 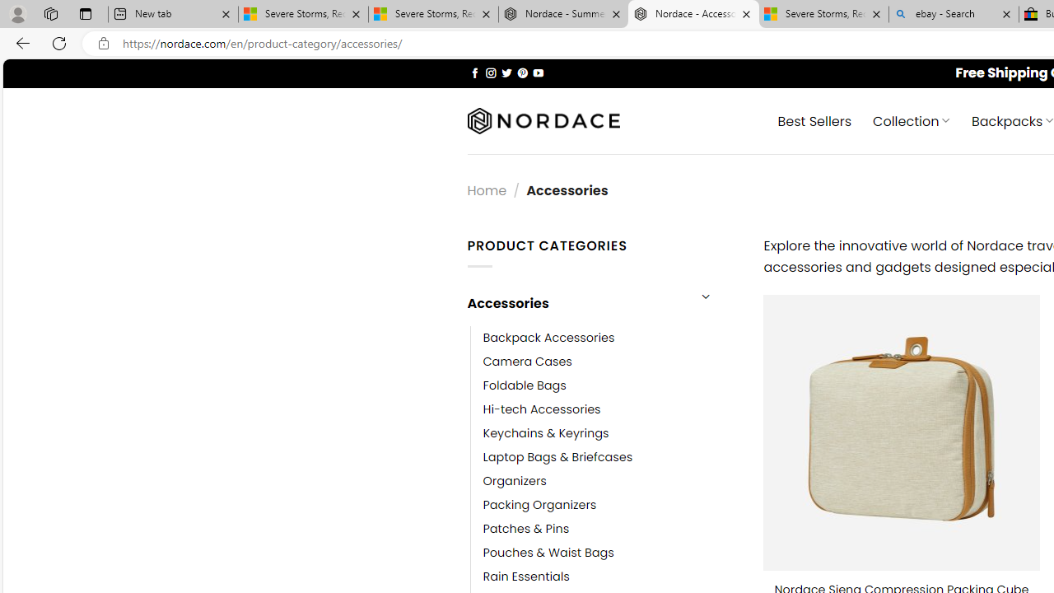 What do you see at coordinates (545, 433) in the screenshot?
I see `Keychains & Keyrings` at bounding box center [545, 433].